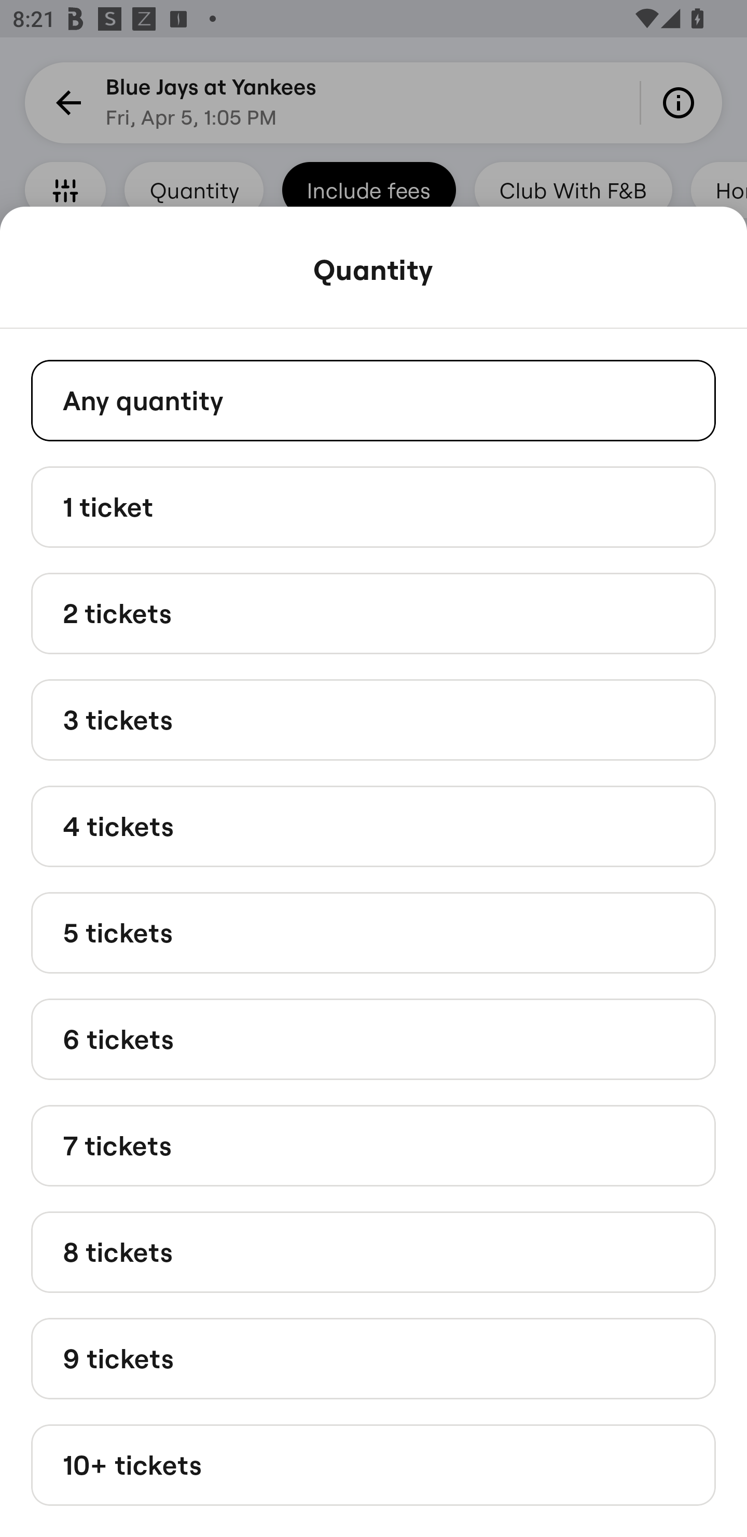 This screenshot has width=747, height=1537. What do you see at coordinates (374, 826) in the screenshot?
I see `4 tickets` at bounding box center [374, 826].